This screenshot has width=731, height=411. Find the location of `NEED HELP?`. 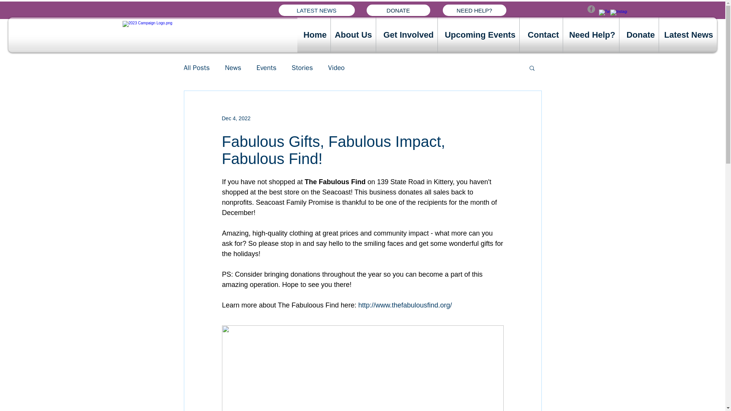

NEED HELP? is located at coordinates (474, 10).